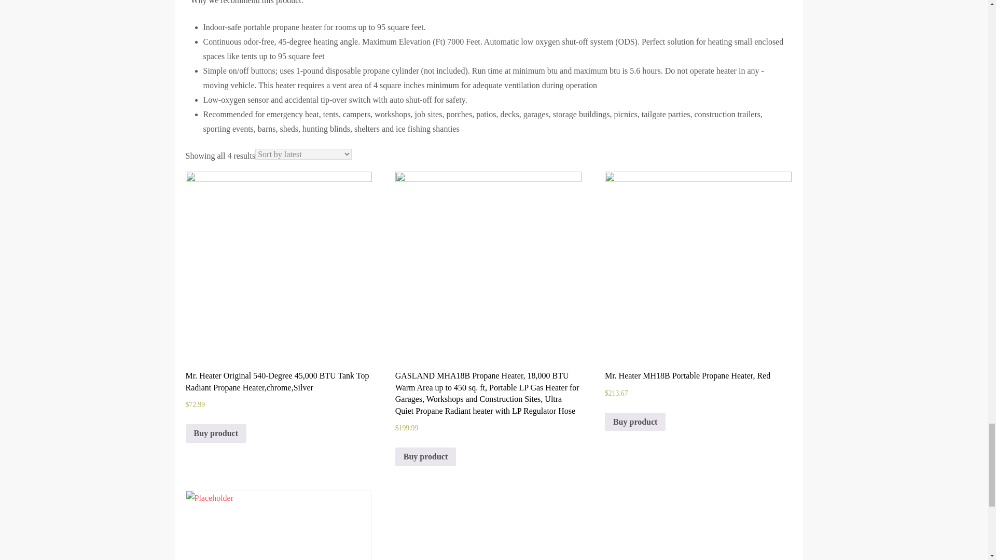 The width and height of the screenshot is (996, 560). Describe the element at coordinates (635, 422) in the screenshot. I see `Buy product` at that location.